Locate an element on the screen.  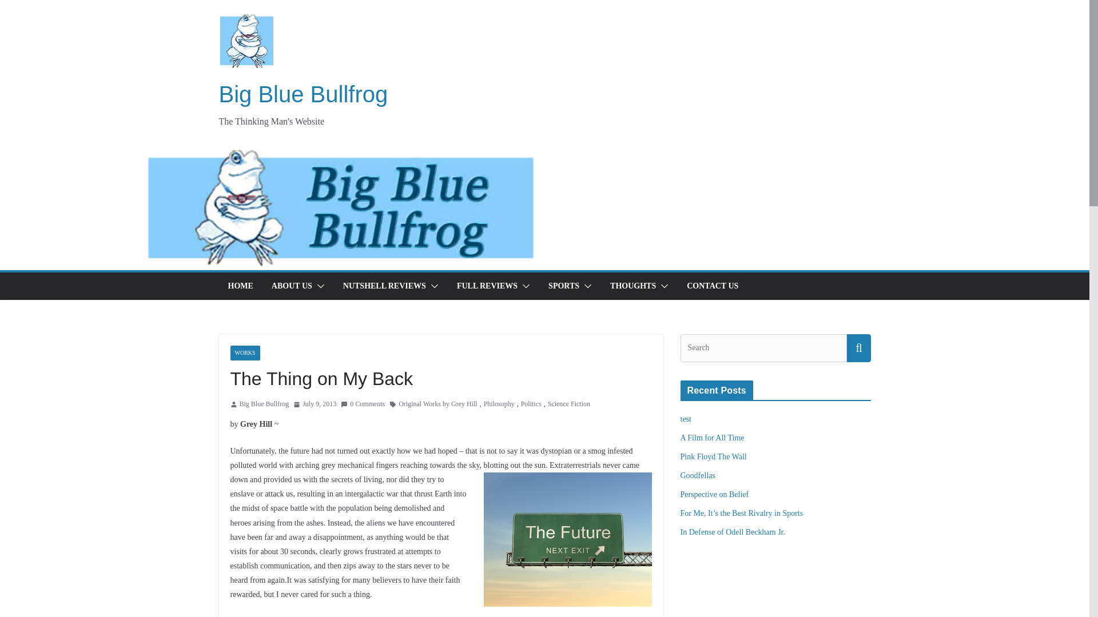
ABOUT US is located at coordinates (292, 286).